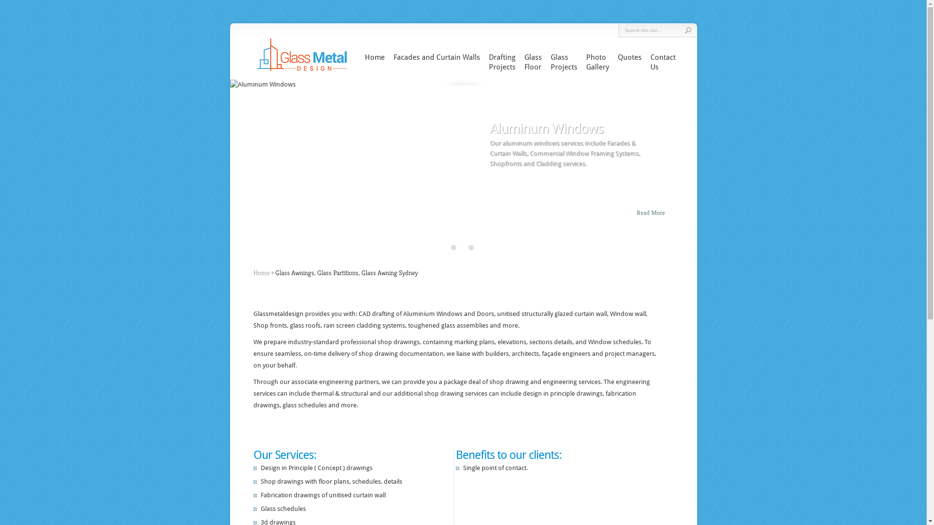 The height and width of the screenshot is (525, 934). Describe the element at coordinates (651, 213) in the screenshot. I see `Read More` at that location.